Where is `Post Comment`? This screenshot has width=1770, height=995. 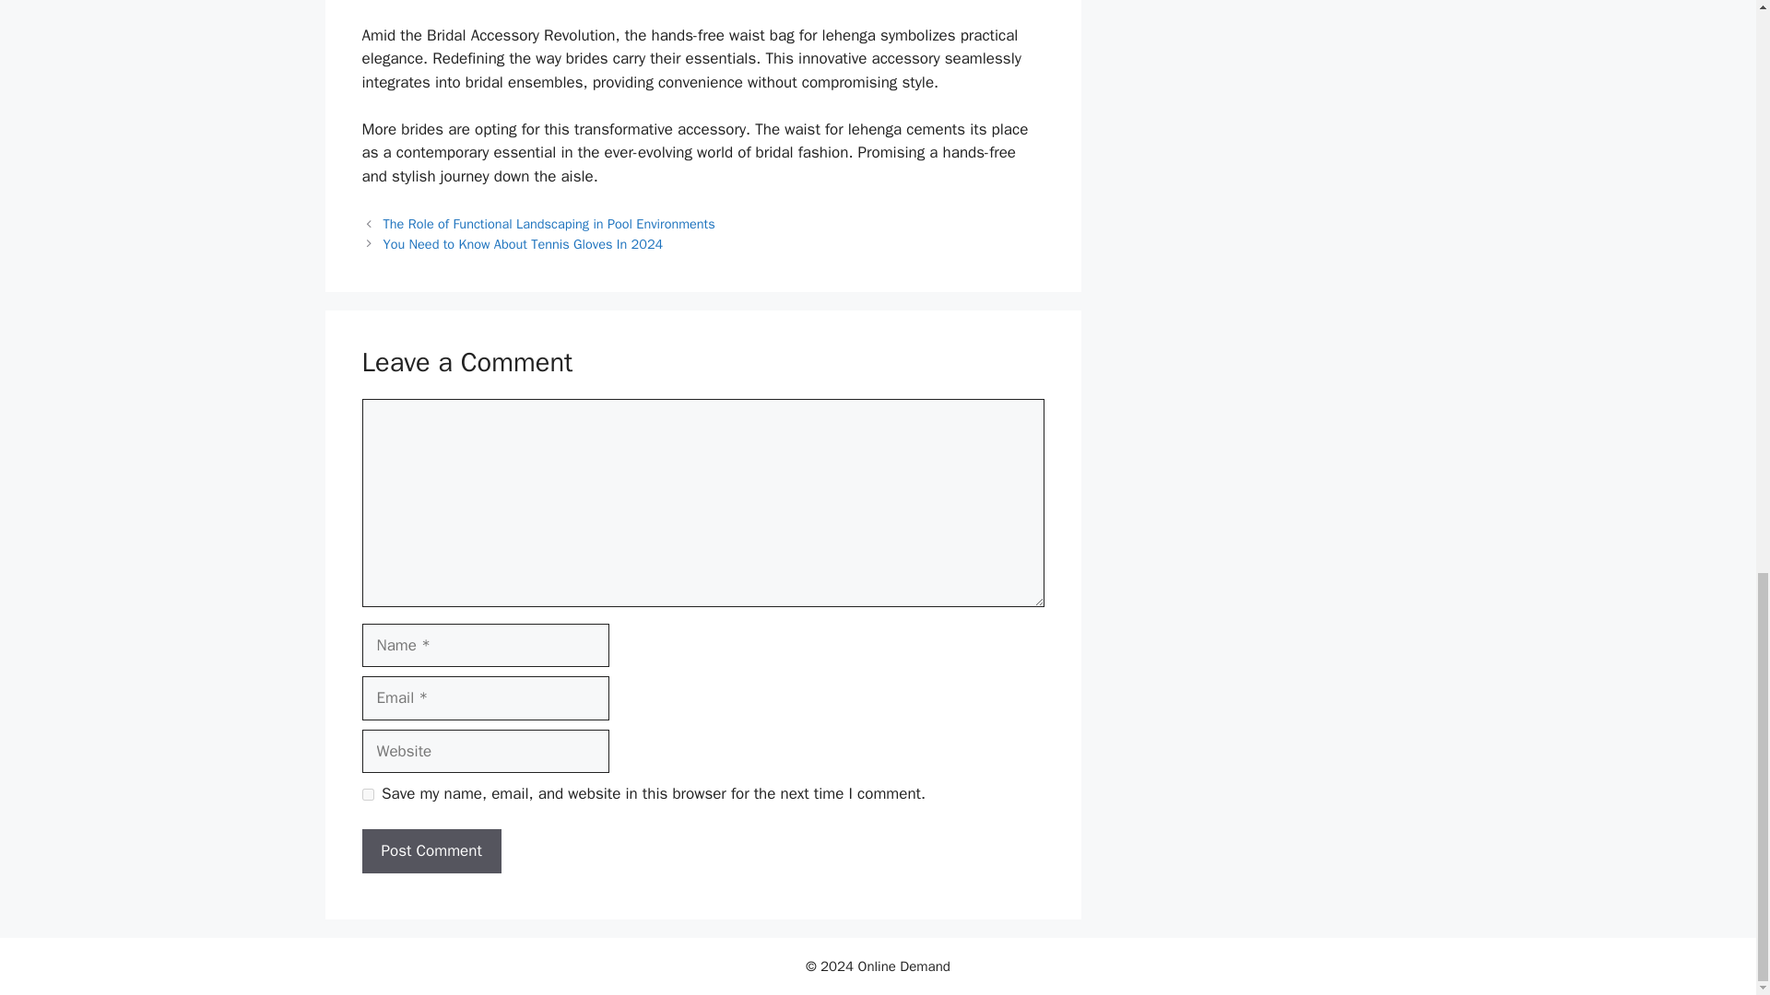 Post Comment is located at coordinates (431, 851).